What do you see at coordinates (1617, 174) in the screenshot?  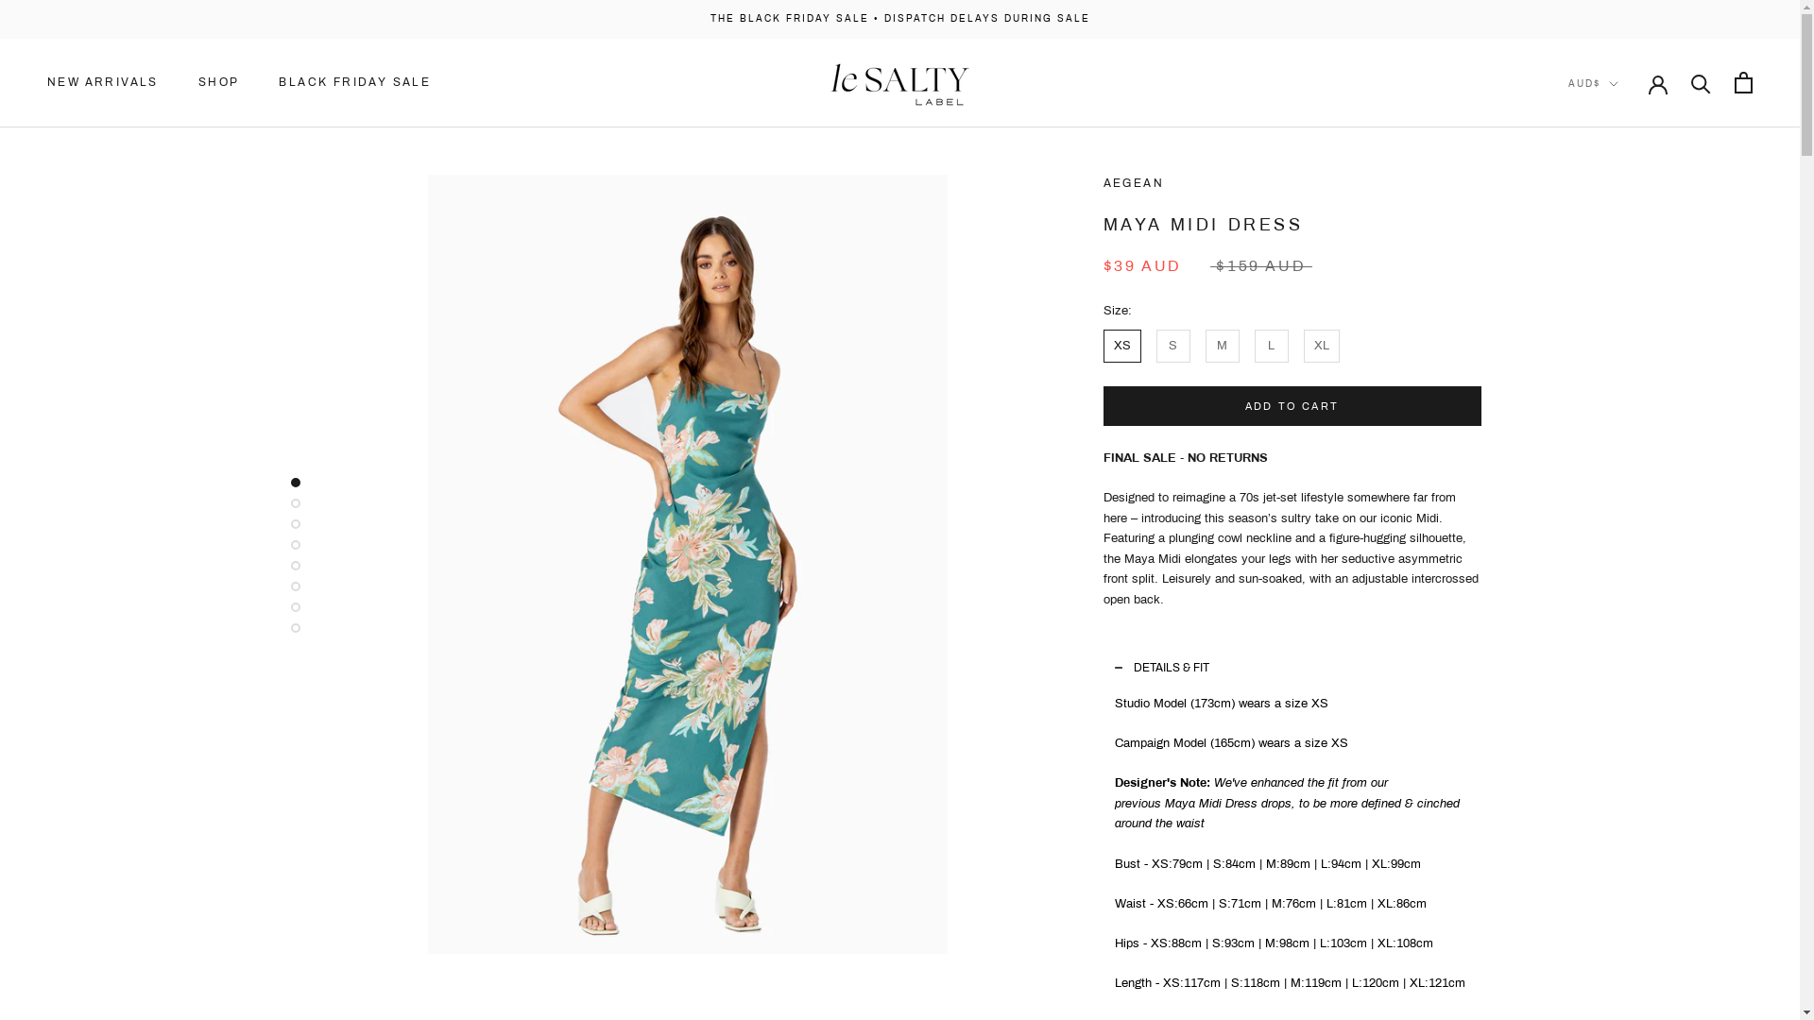 I see `GBP` at bounding box center [1617, 174].